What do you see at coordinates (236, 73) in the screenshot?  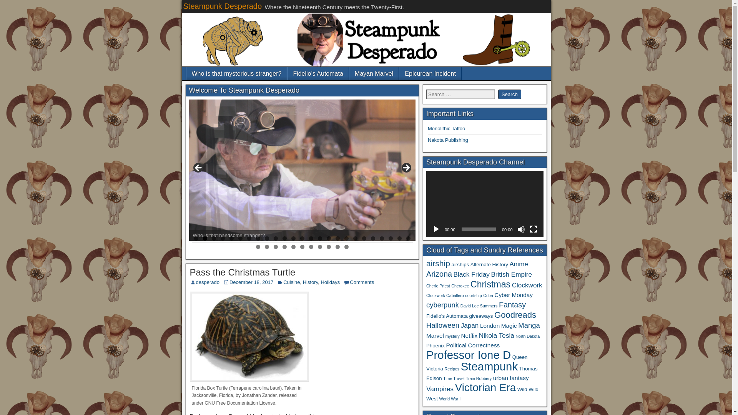 I see `Who is that mysterious stranger?` at bounding box center [236, 73].